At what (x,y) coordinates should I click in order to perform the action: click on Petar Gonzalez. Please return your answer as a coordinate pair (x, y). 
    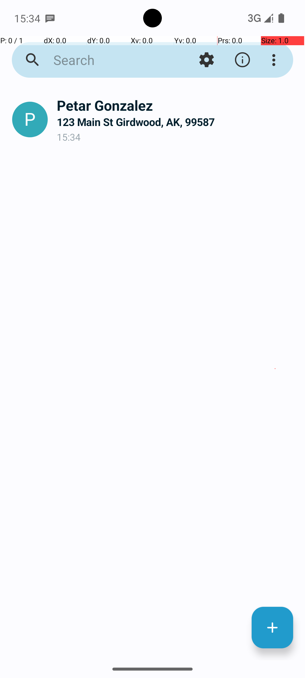
    Looking at the image, I should click on (176, 105).